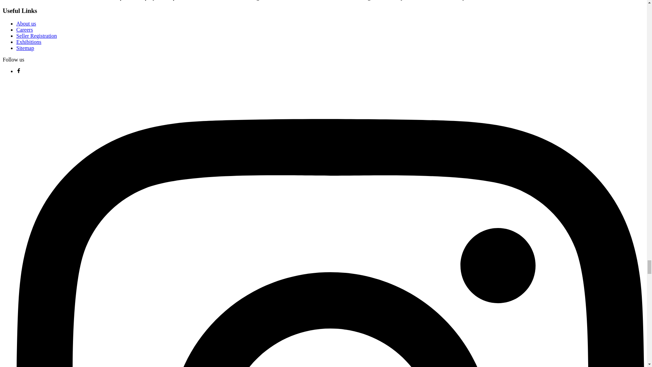  Describe the element at coordinates (24, 30) in the screenshot. I see `Careers` at that location.